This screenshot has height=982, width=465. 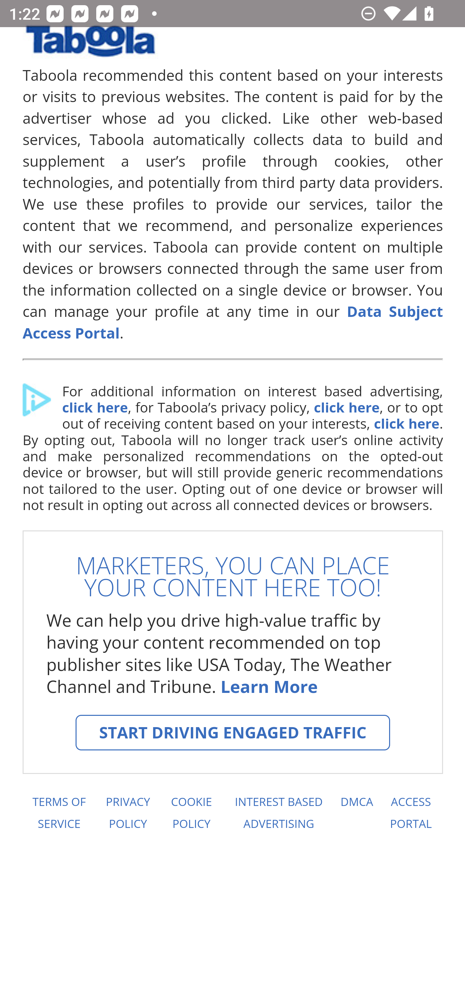 What do you see at coordinates (90, 46) in the screenshot?
I see `Taboola` at bounding box center [90, 46].